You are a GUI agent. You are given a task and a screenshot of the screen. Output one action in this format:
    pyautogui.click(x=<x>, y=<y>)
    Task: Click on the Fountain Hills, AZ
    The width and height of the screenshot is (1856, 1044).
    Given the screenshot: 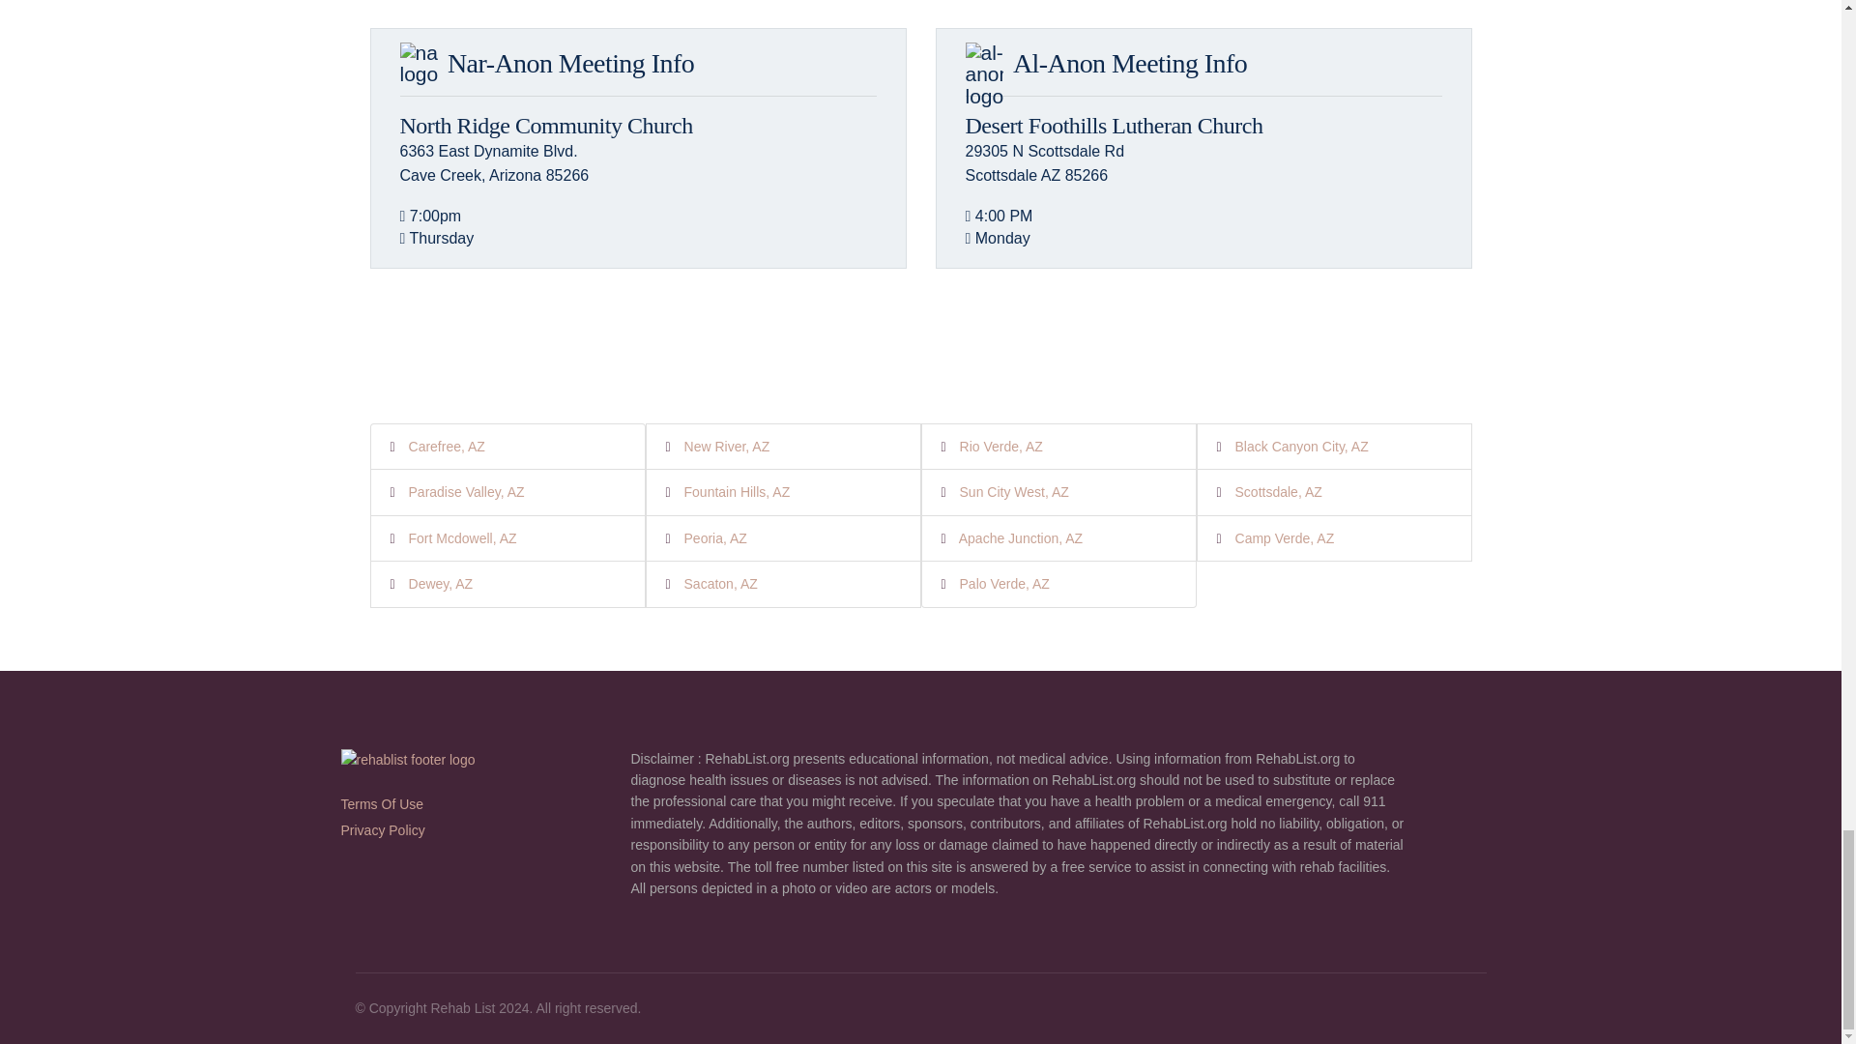 What is the action you would take?
    pyautogui.click(x=737, y=492)
    